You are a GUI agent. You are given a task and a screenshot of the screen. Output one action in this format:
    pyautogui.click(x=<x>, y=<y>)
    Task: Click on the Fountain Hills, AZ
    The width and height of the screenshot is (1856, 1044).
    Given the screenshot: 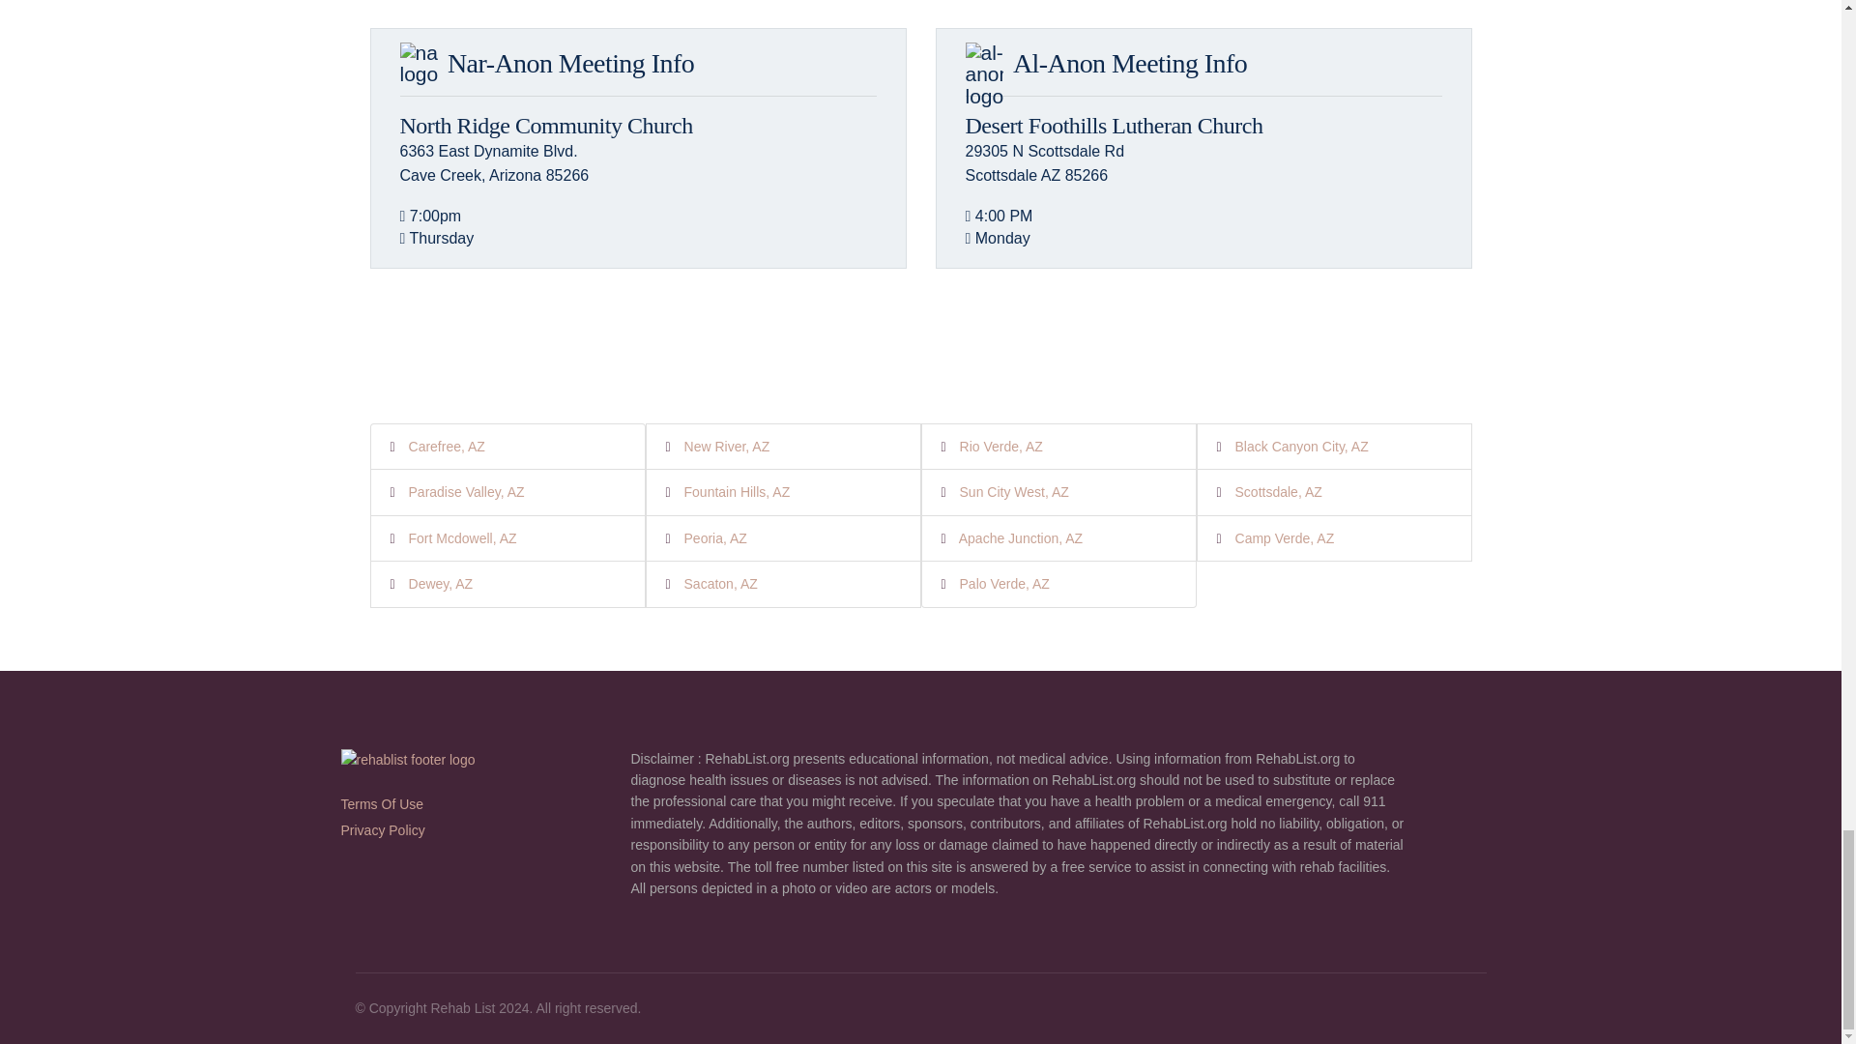 What is the action you would take?
    pyautogui.click(x=737, y=492)
    